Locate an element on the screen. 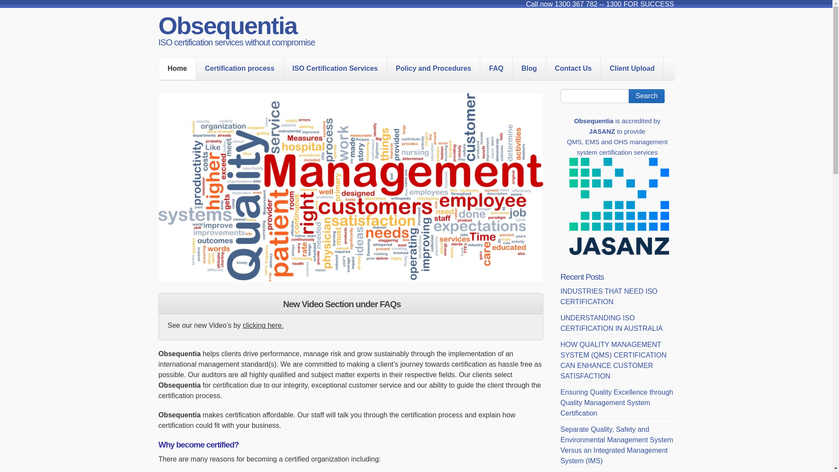 The image size is (839, 472). Obsequentia is located at coordinates (227, 25).